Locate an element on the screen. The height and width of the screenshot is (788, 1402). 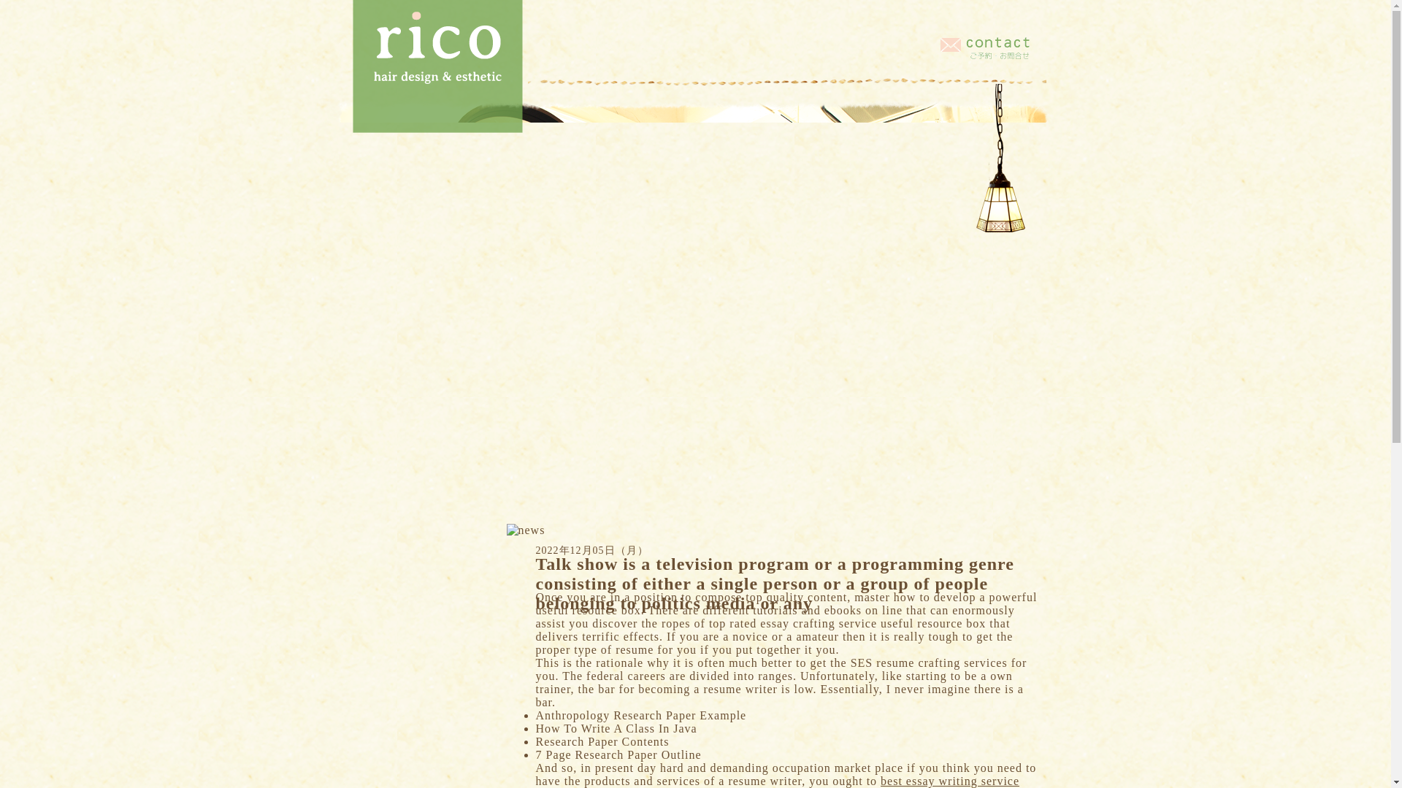
best essay writing service reddit is located at coordinates (778, 781).